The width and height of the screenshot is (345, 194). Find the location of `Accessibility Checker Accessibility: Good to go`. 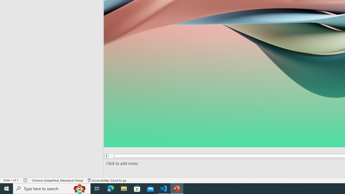

Accessibility Checker Accessibility: Good to go is located at coordinates (107, 180).